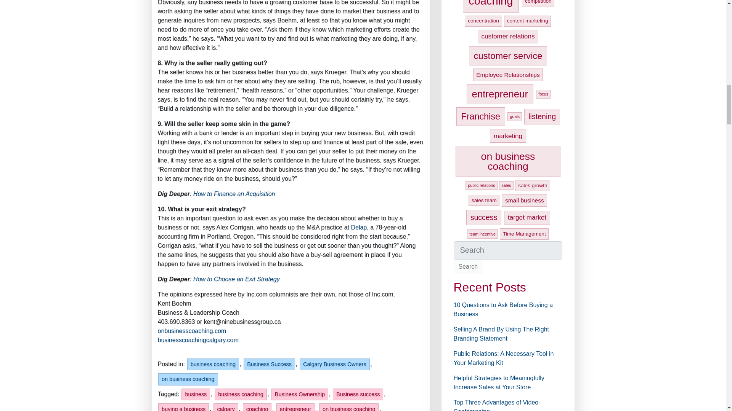 The height and width of the screenshot is (411, 732). What do you see at coordinates (213, 365) in the screenshot?
I see `business coaching` at bounding box center [213, 365].